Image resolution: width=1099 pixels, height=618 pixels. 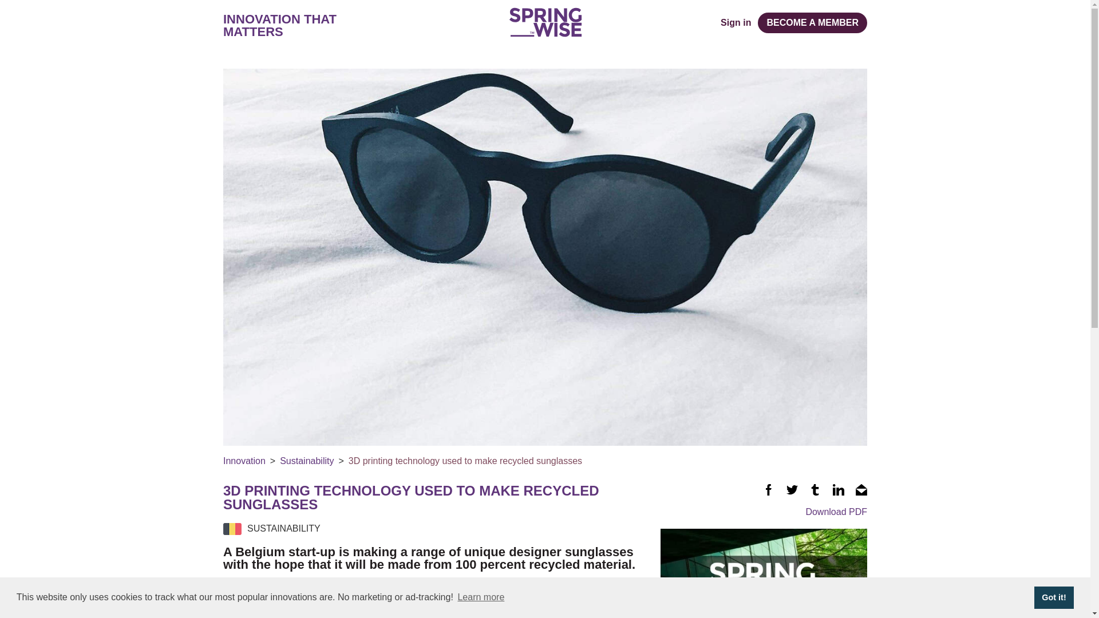 I want to click on Tumblr, so click(x=815, y=490).